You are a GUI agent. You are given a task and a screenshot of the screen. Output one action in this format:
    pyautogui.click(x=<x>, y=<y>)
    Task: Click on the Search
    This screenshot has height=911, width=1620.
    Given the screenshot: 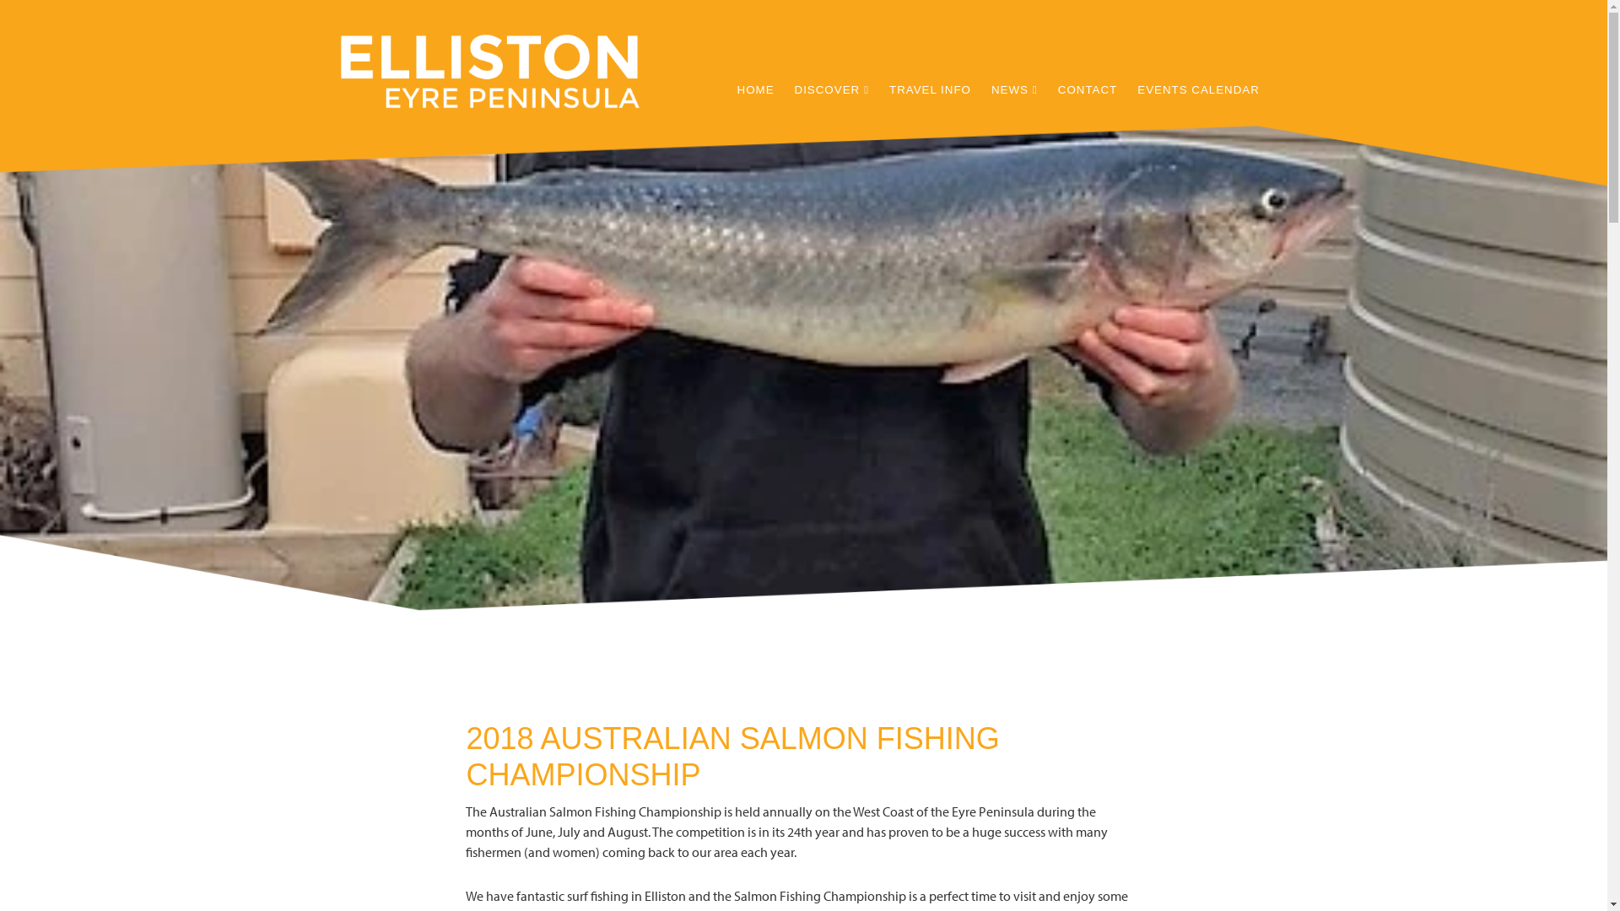 What is the action you would take?
    pyautogui.click(x=31, y=13)
    